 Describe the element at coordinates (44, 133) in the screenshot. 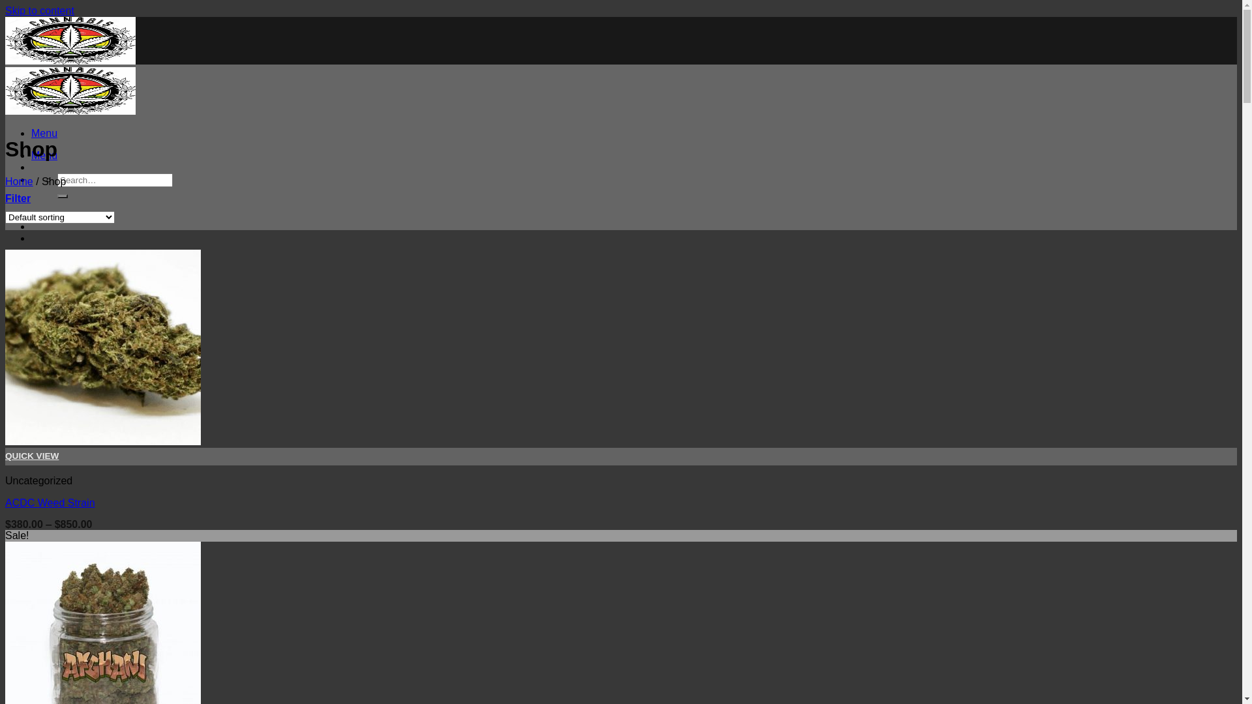

I see `Menu` at that location.